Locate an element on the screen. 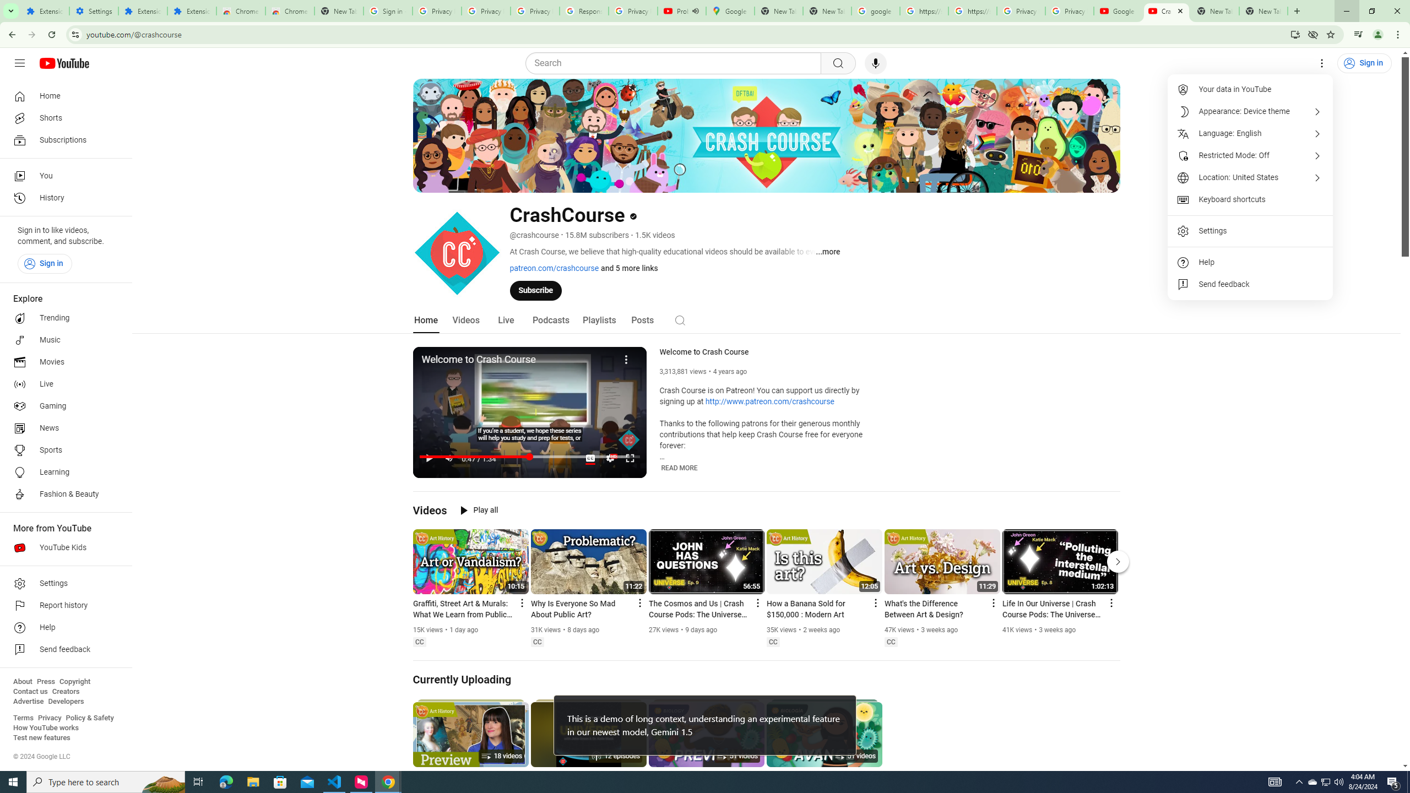 This screenshot has width=1410, height=793. Seek slider is located at coordinates (529, 457).